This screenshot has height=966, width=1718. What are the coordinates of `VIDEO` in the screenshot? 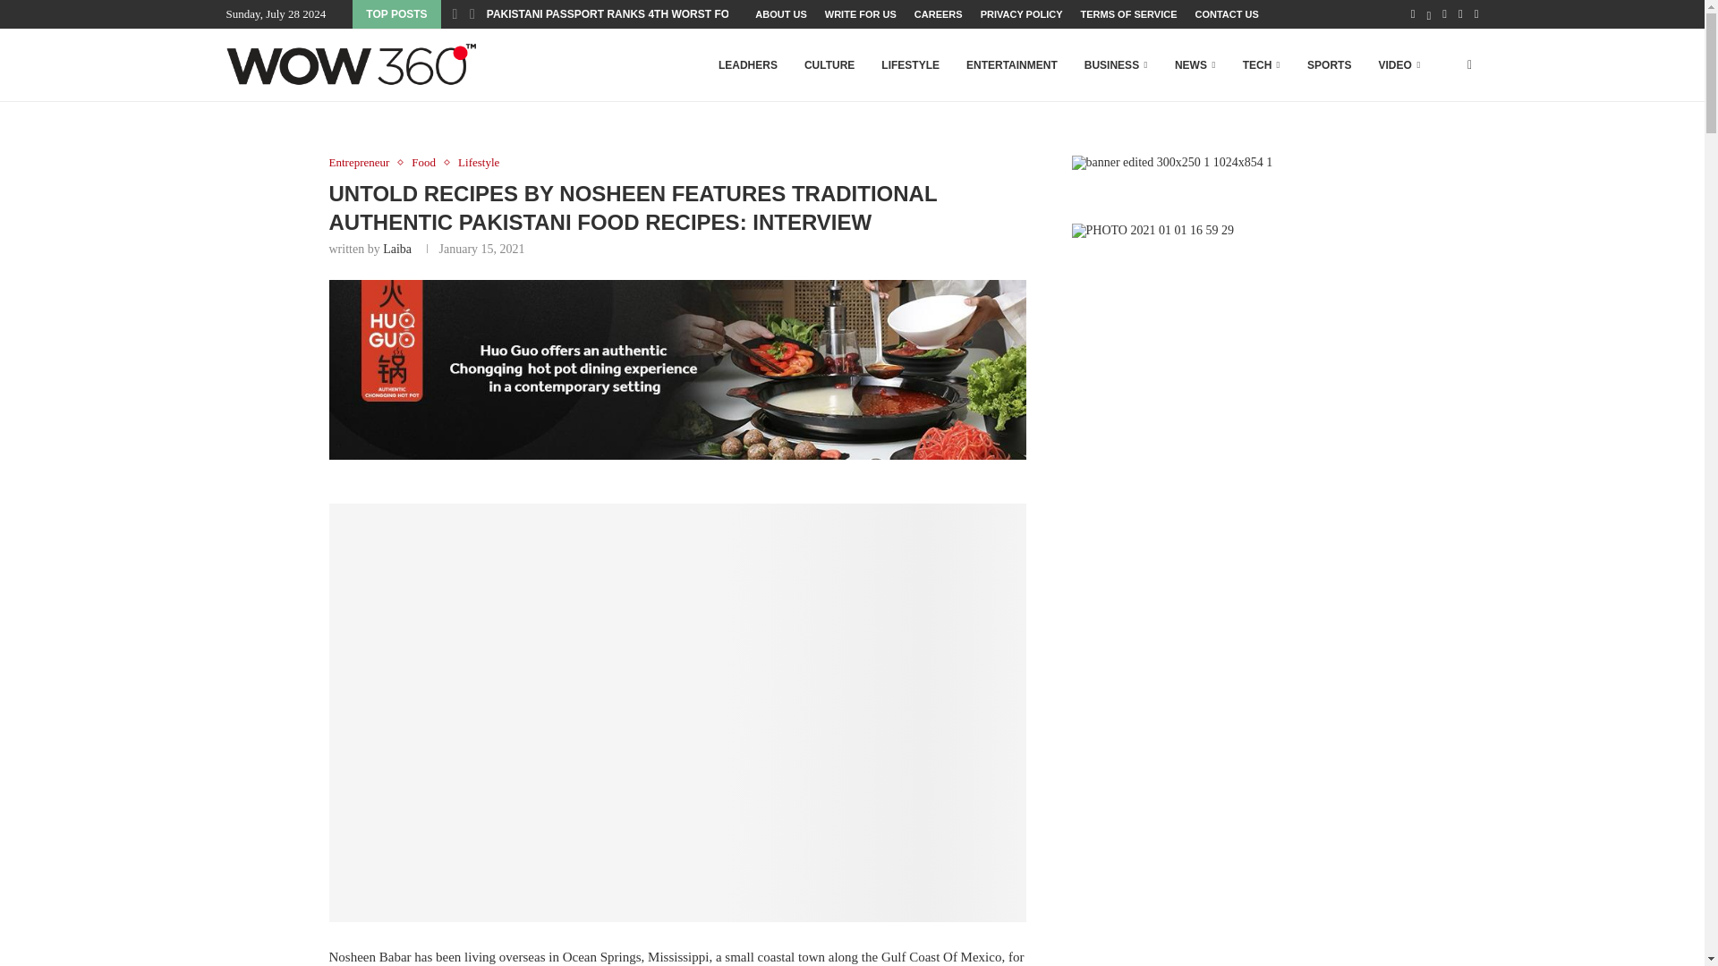 It's located at (1399, 65).